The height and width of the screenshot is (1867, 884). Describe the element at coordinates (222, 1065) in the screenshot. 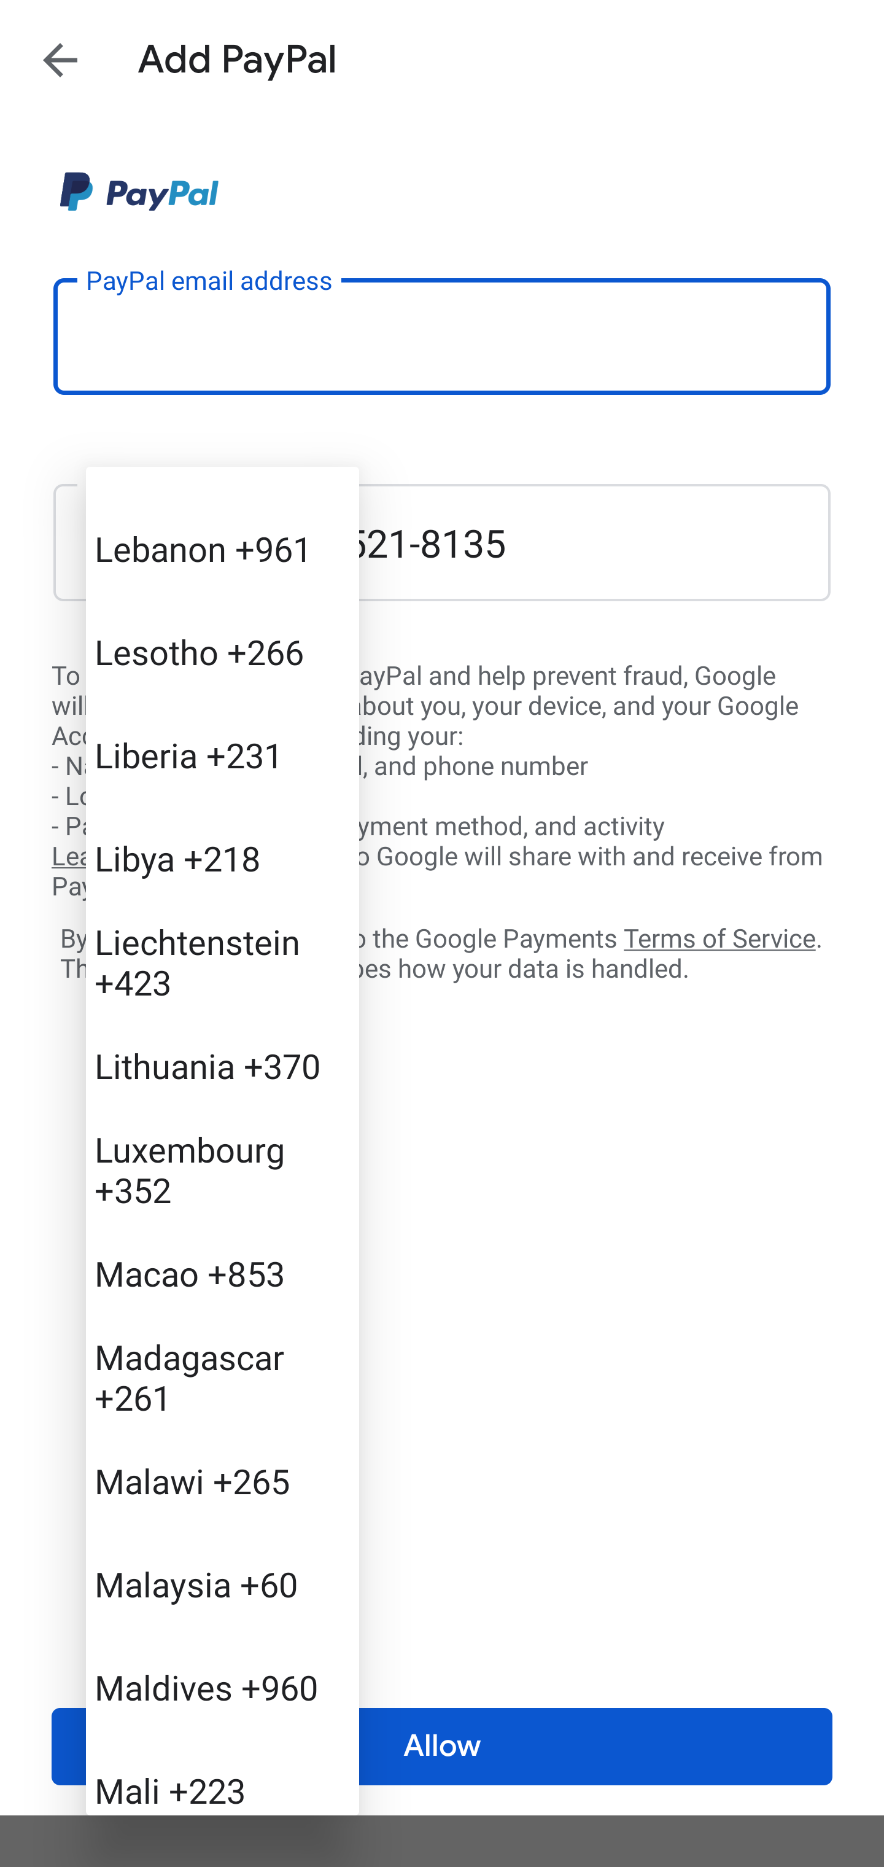

I see `Lithuania +370` at that location.